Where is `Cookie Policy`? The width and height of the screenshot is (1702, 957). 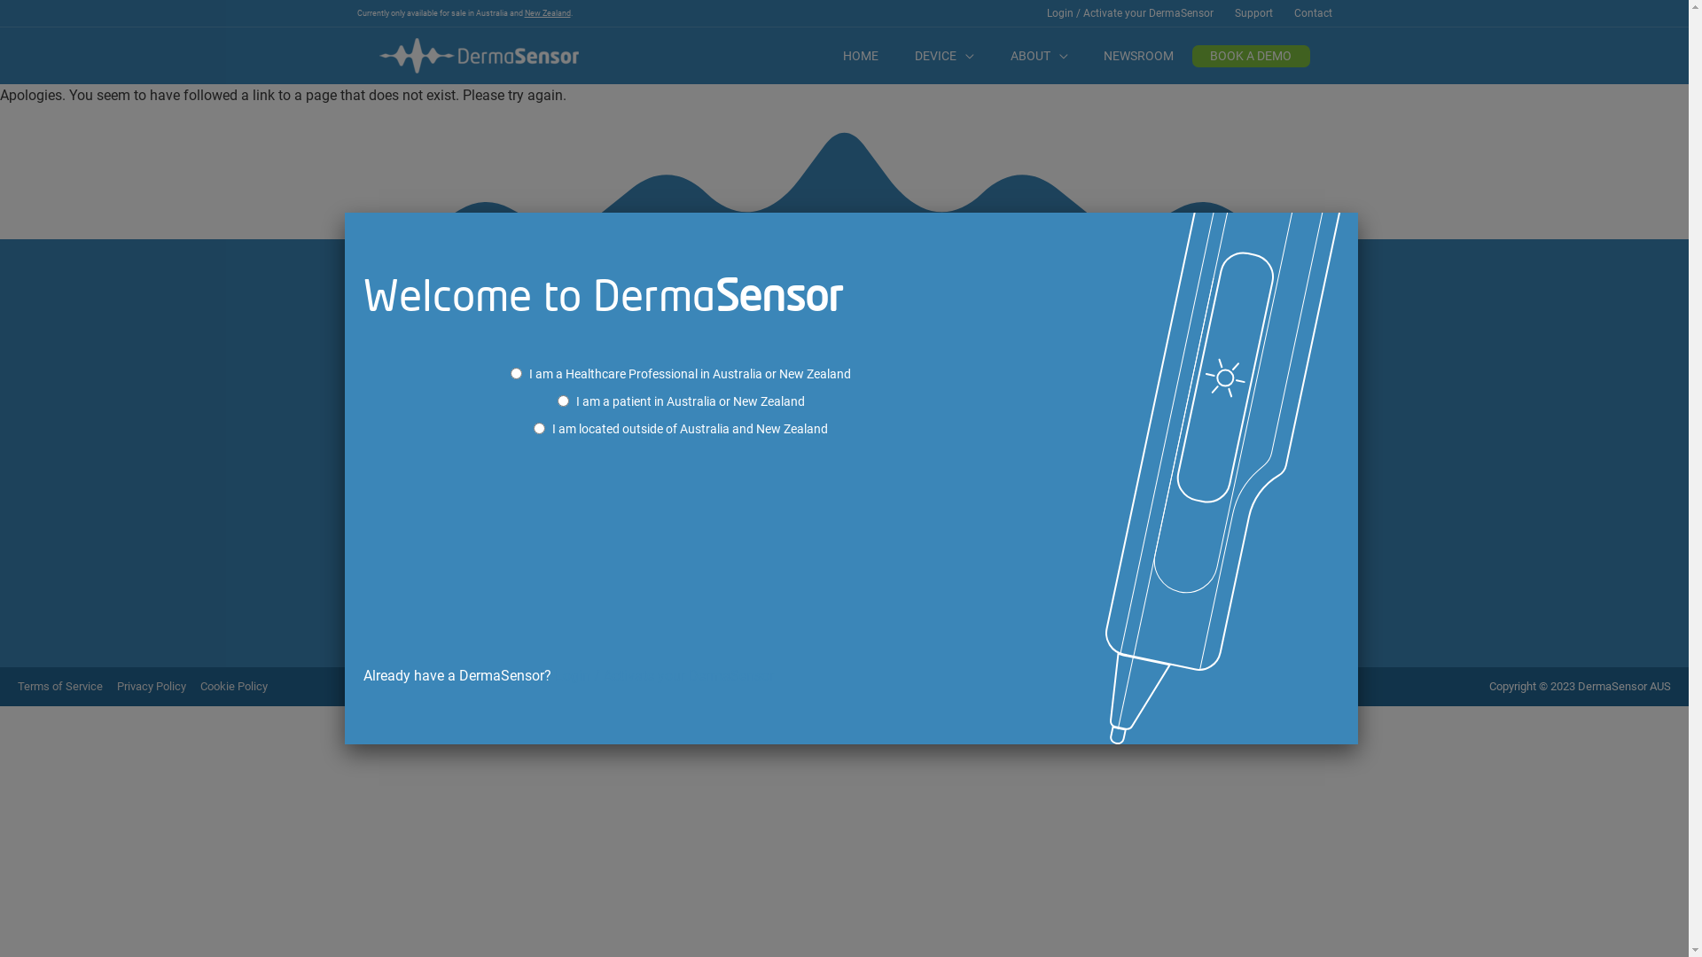
Cookie Policy is located at coordinates (239, 686).